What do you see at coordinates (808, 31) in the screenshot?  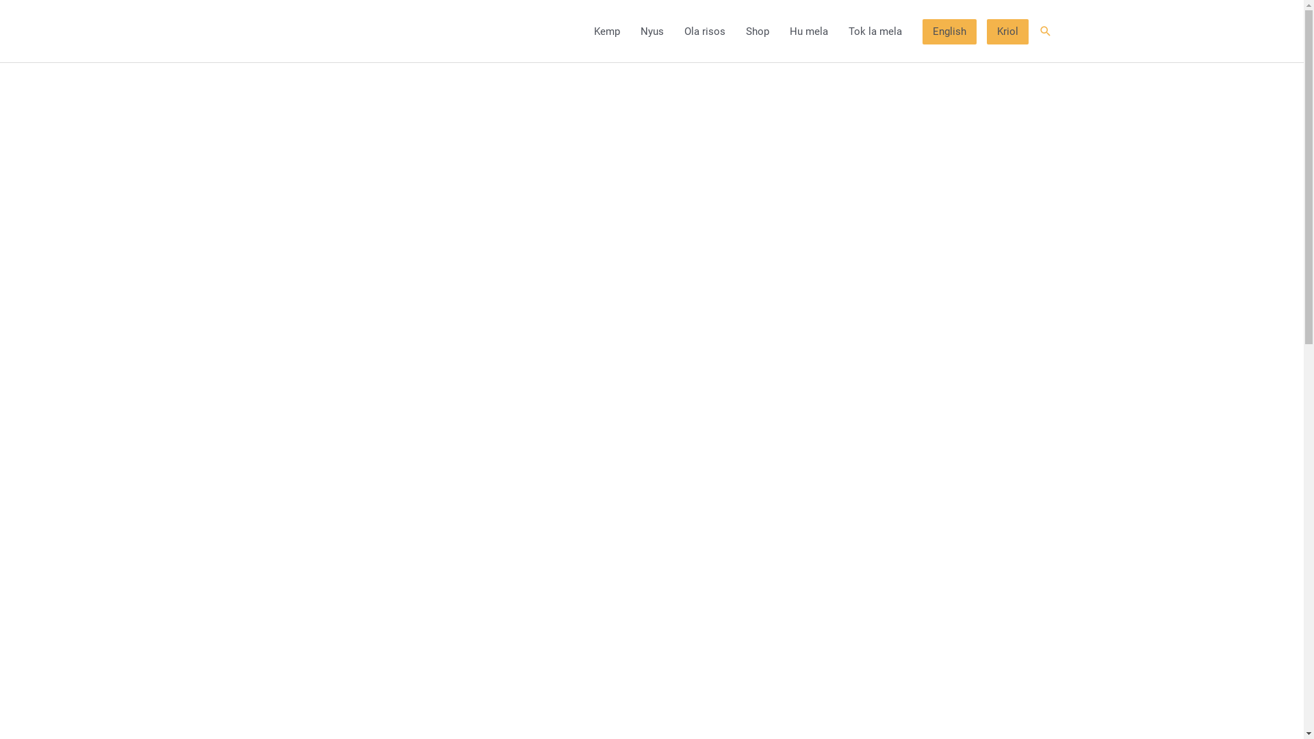 I see `Hu mela` at bounding box center [808, 31].